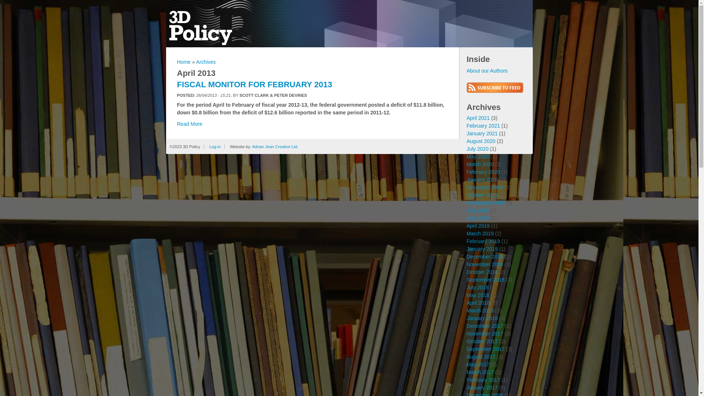  I want to click on September 2017, so click(485, 349).